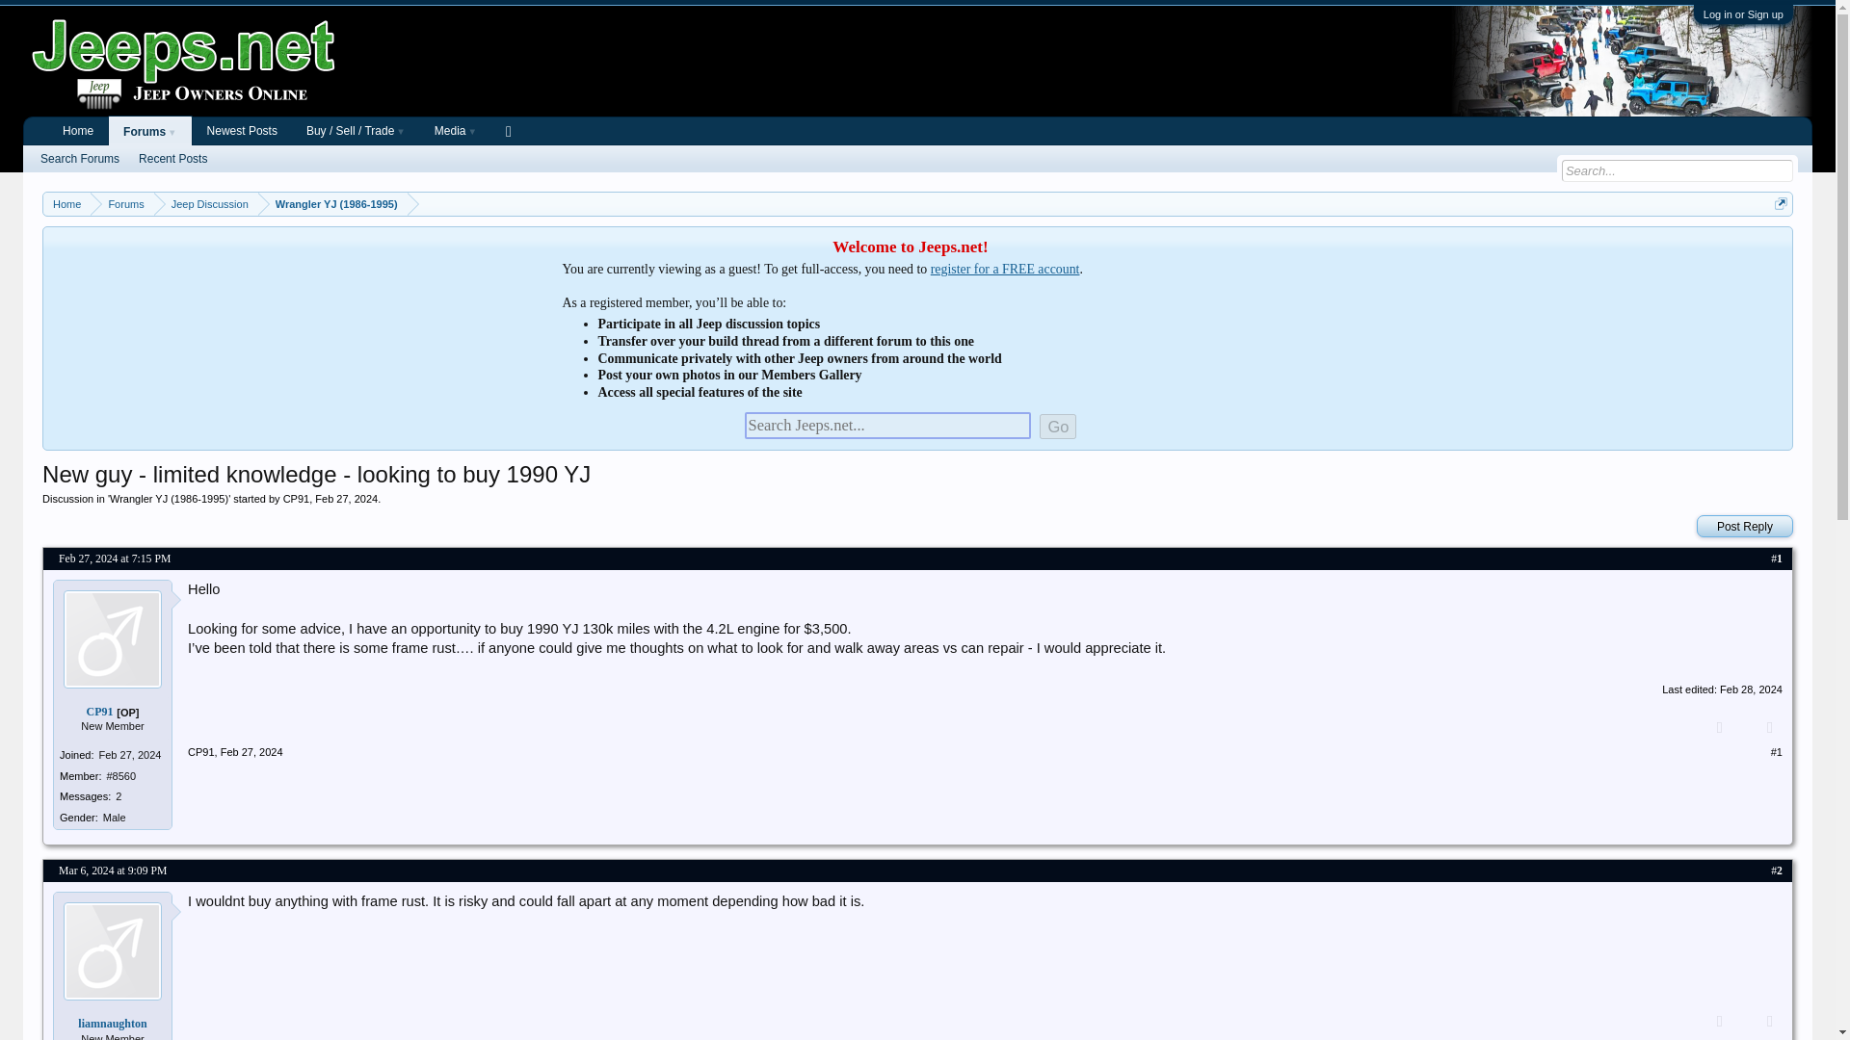 The height and width of the screenshot is (1040, 1850). Describe the element at coordinates (66, 204) in the screenshot. I see `Home` at that location.